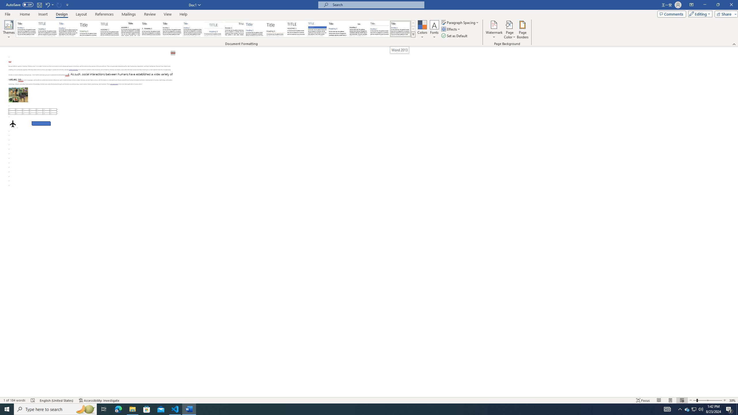 The image size is (738, 415). I want to click on Effects, so click(451, 29).